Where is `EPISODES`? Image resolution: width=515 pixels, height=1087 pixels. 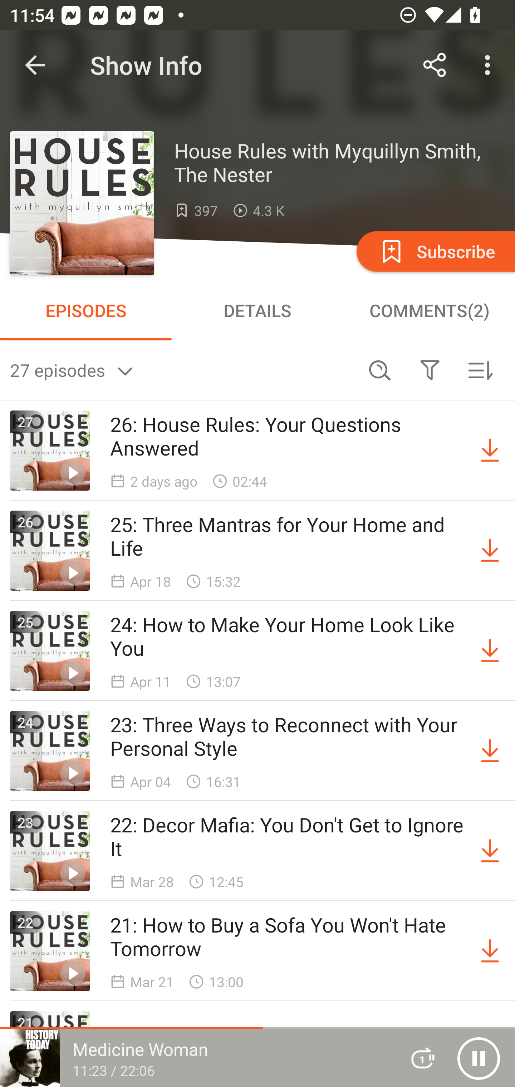
EPISODES is located at coordinates (86, 310).